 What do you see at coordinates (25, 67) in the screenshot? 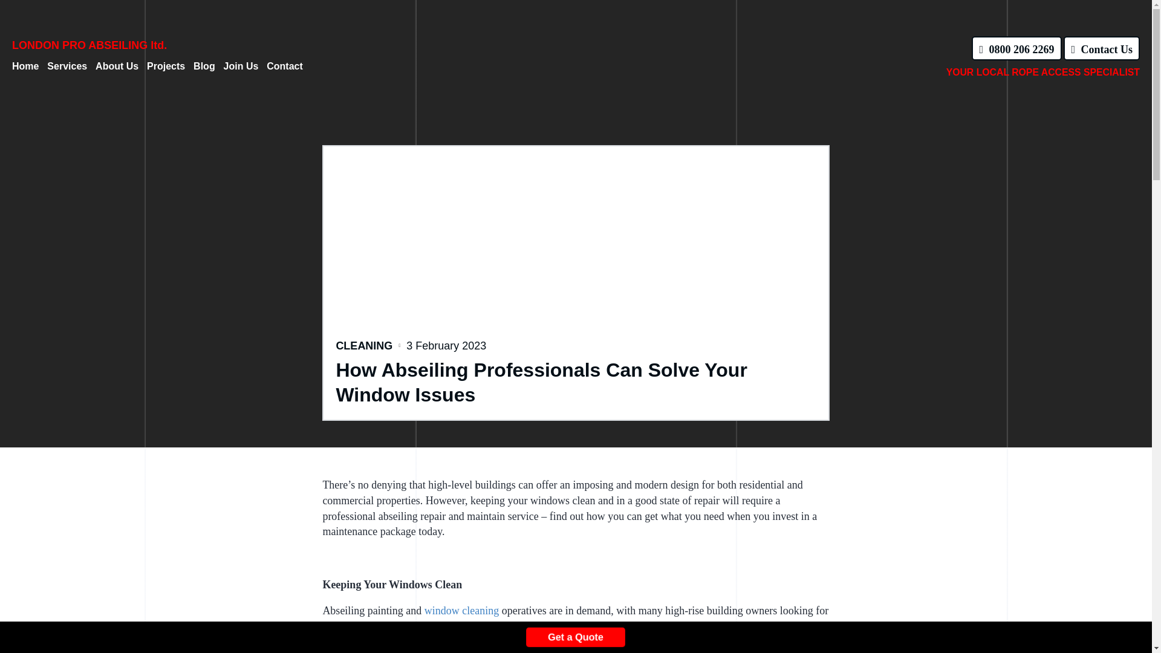
I see `Home` at bounding box center [25, 67].